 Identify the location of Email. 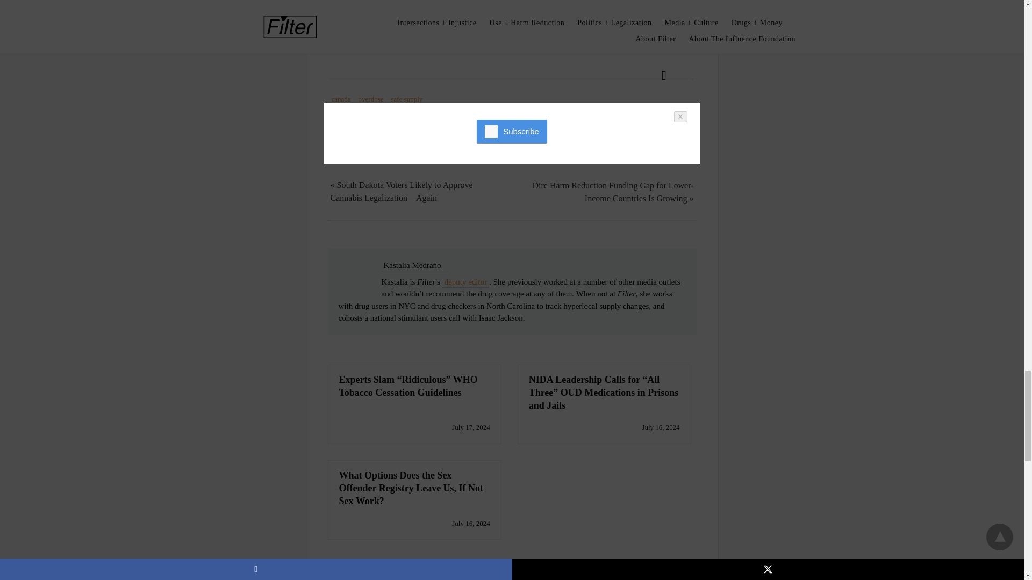
(381, 49).